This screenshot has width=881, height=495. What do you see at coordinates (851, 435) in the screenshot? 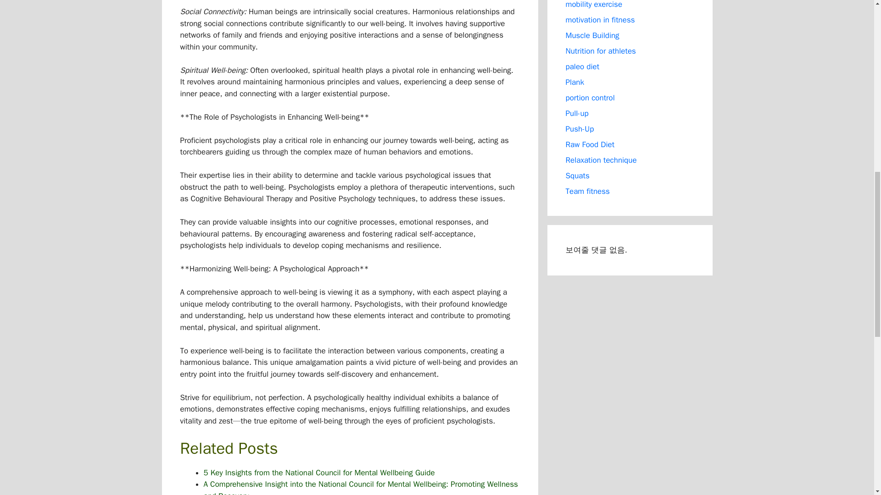
I see `Scroll back to top` at bounding box center [851, 435].